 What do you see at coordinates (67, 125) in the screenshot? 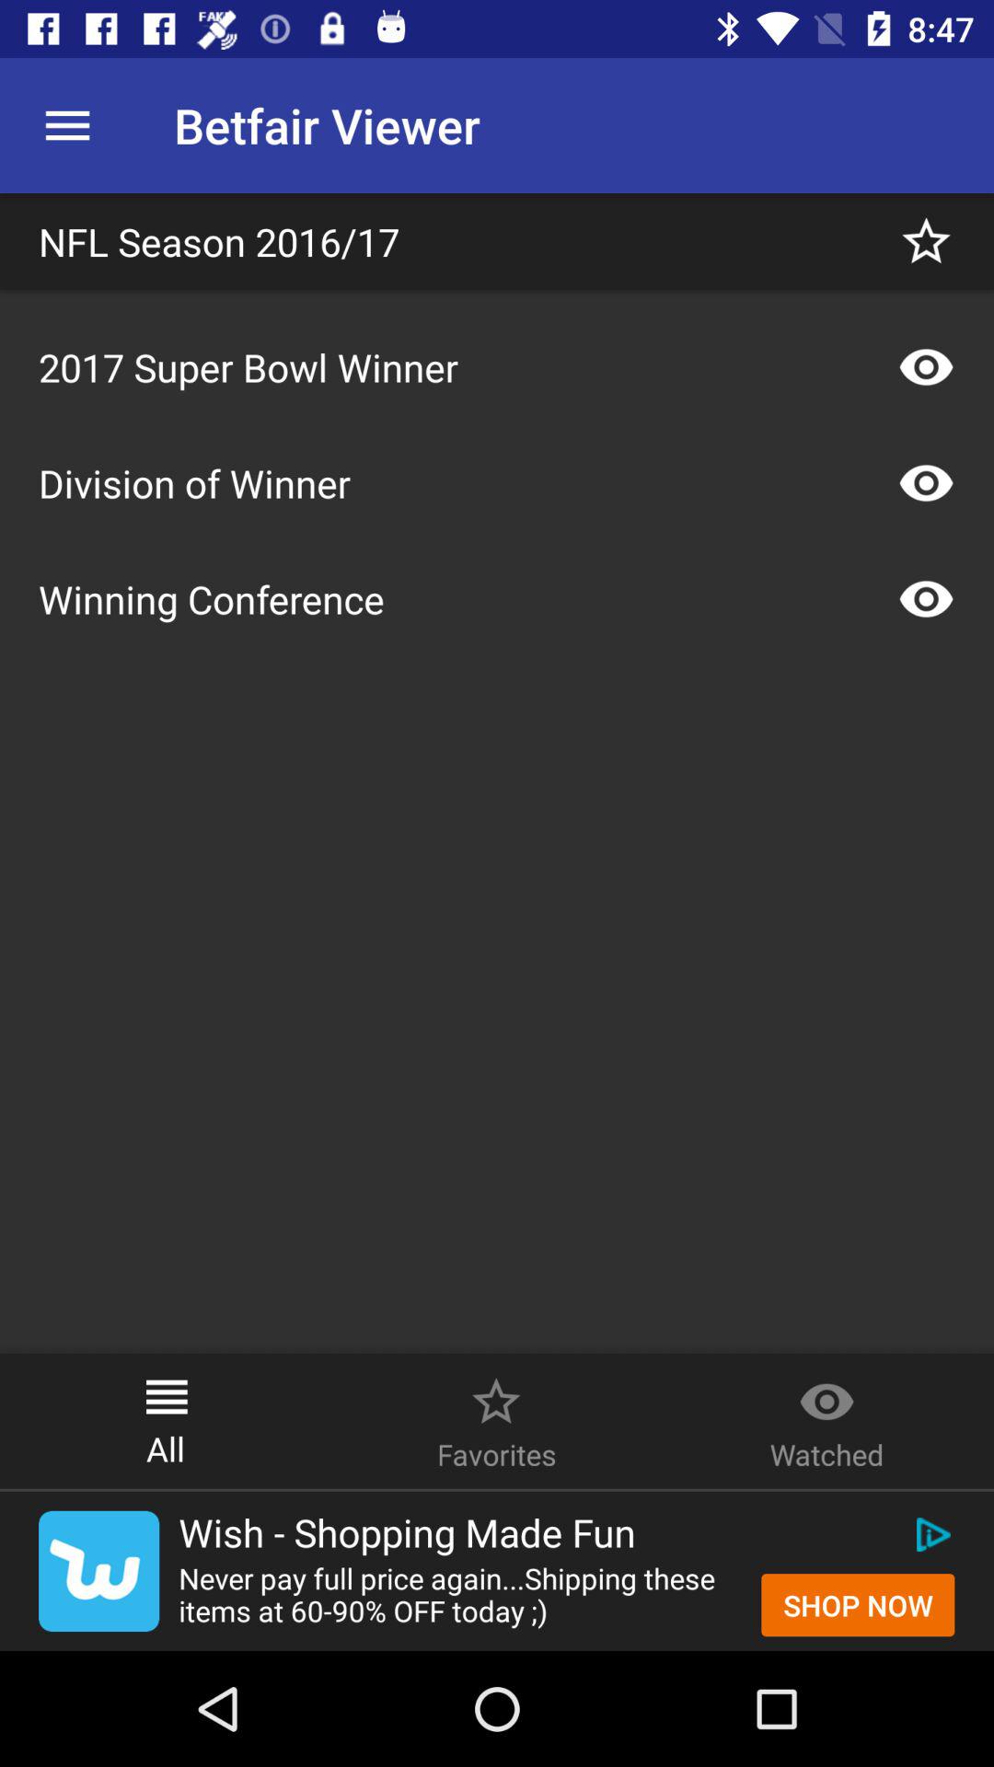
I see `open item to the left of the betfair viewer item` at bounding box center [67, 125].